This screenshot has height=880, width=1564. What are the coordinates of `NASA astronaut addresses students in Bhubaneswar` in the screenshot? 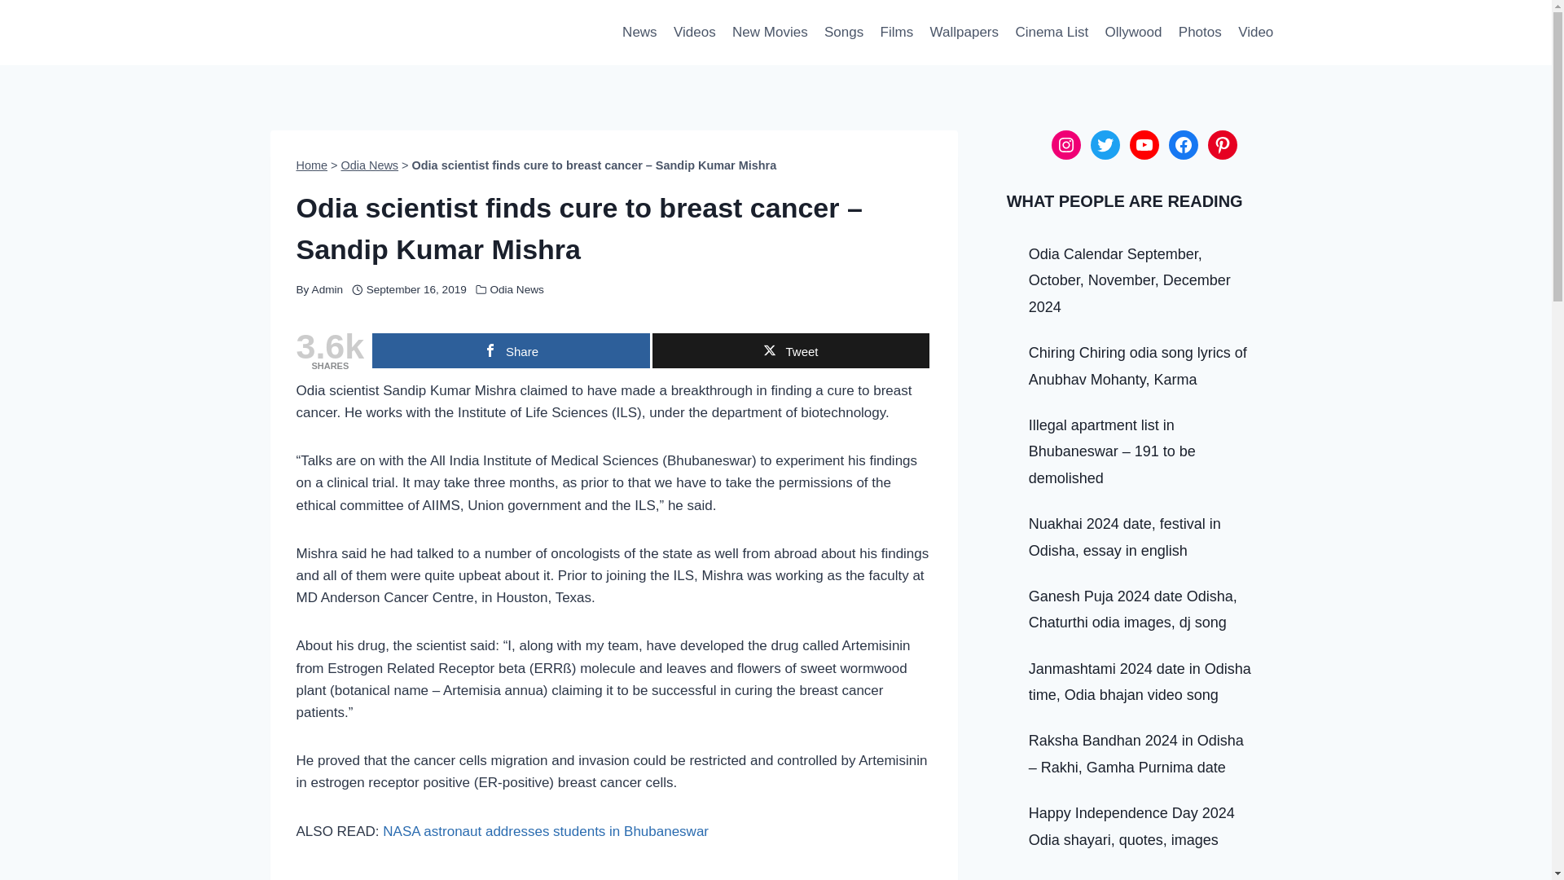 It's located at (546, 831).